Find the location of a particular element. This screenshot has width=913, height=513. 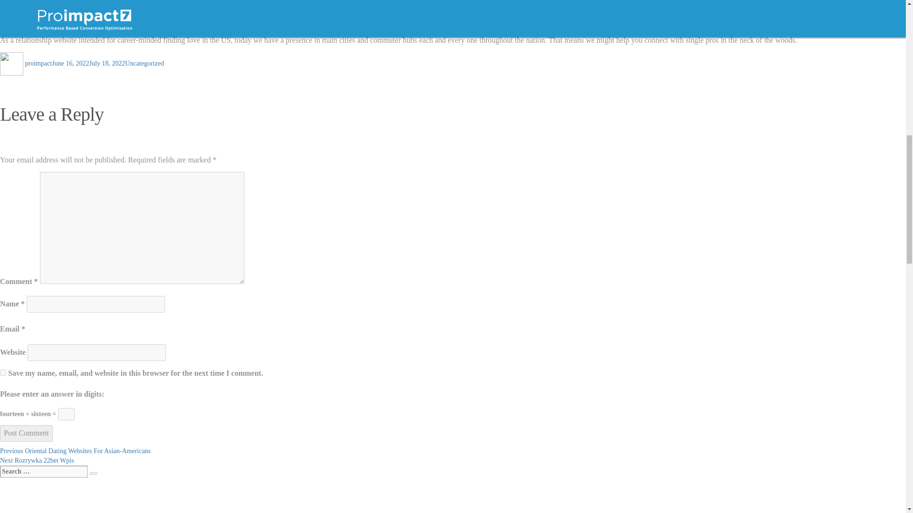

Search is located at coordinates (37, 461).